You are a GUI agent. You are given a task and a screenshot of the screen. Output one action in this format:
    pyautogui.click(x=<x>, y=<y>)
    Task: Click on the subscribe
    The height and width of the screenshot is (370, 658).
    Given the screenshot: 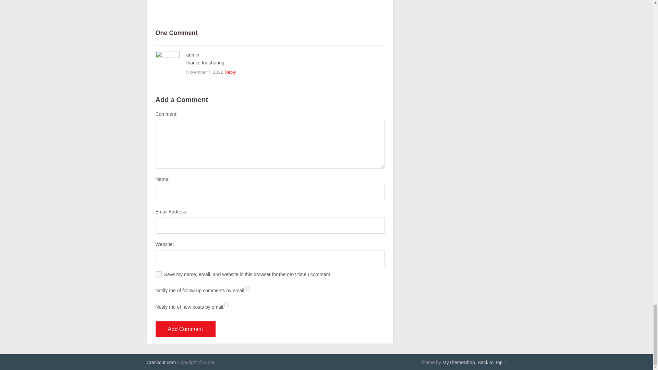 What is the action you would take?
    pyautogui.click(x=227, y=305)
    